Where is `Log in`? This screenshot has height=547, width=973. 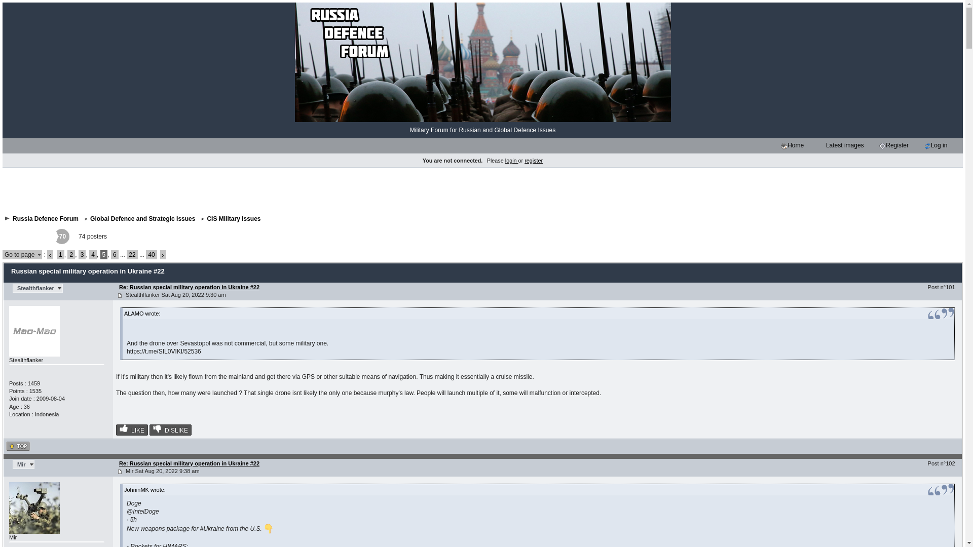 Log in is located at coordinates (939, 146).